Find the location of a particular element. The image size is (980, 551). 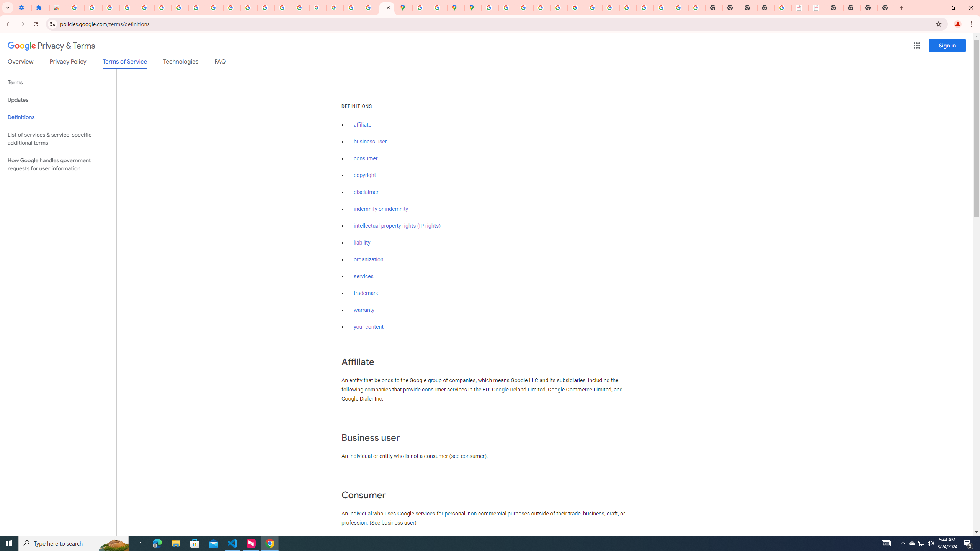

business user is located at coordinates (371, 142).